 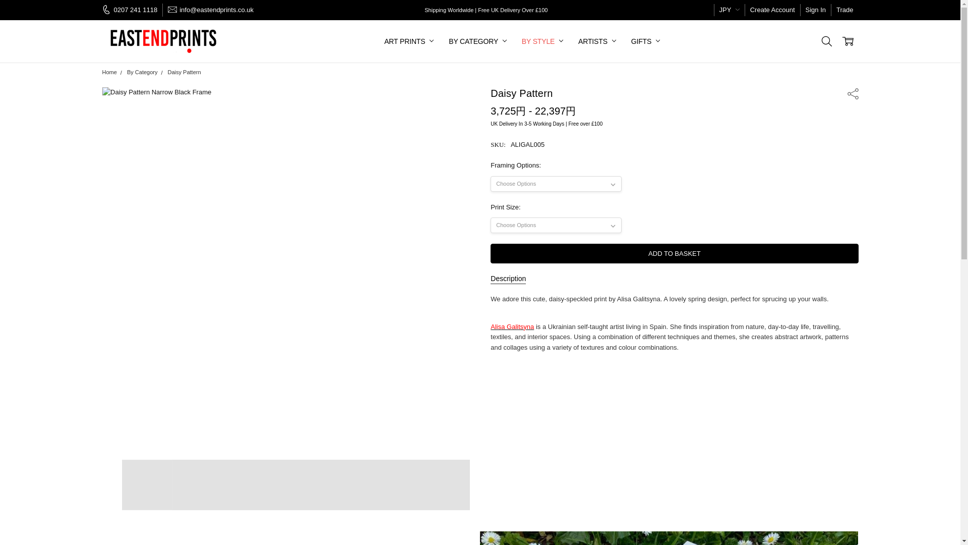 I want to click on JPY, so click(x=729, y=10).